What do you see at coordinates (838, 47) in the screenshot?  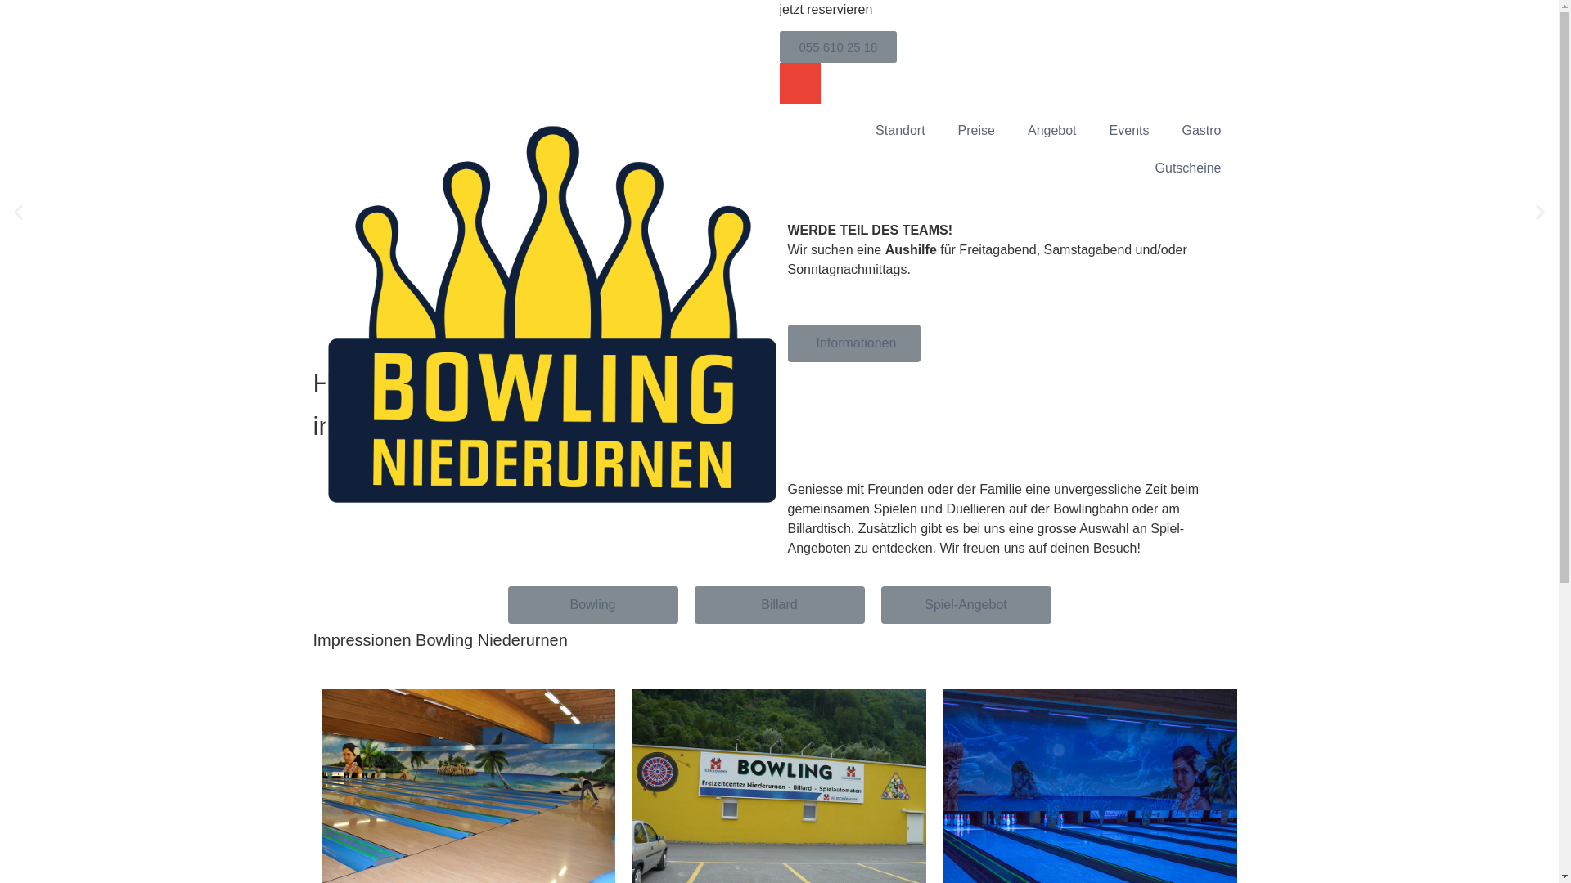 I see `055 610 25 18` at bounding box center [838, 47].